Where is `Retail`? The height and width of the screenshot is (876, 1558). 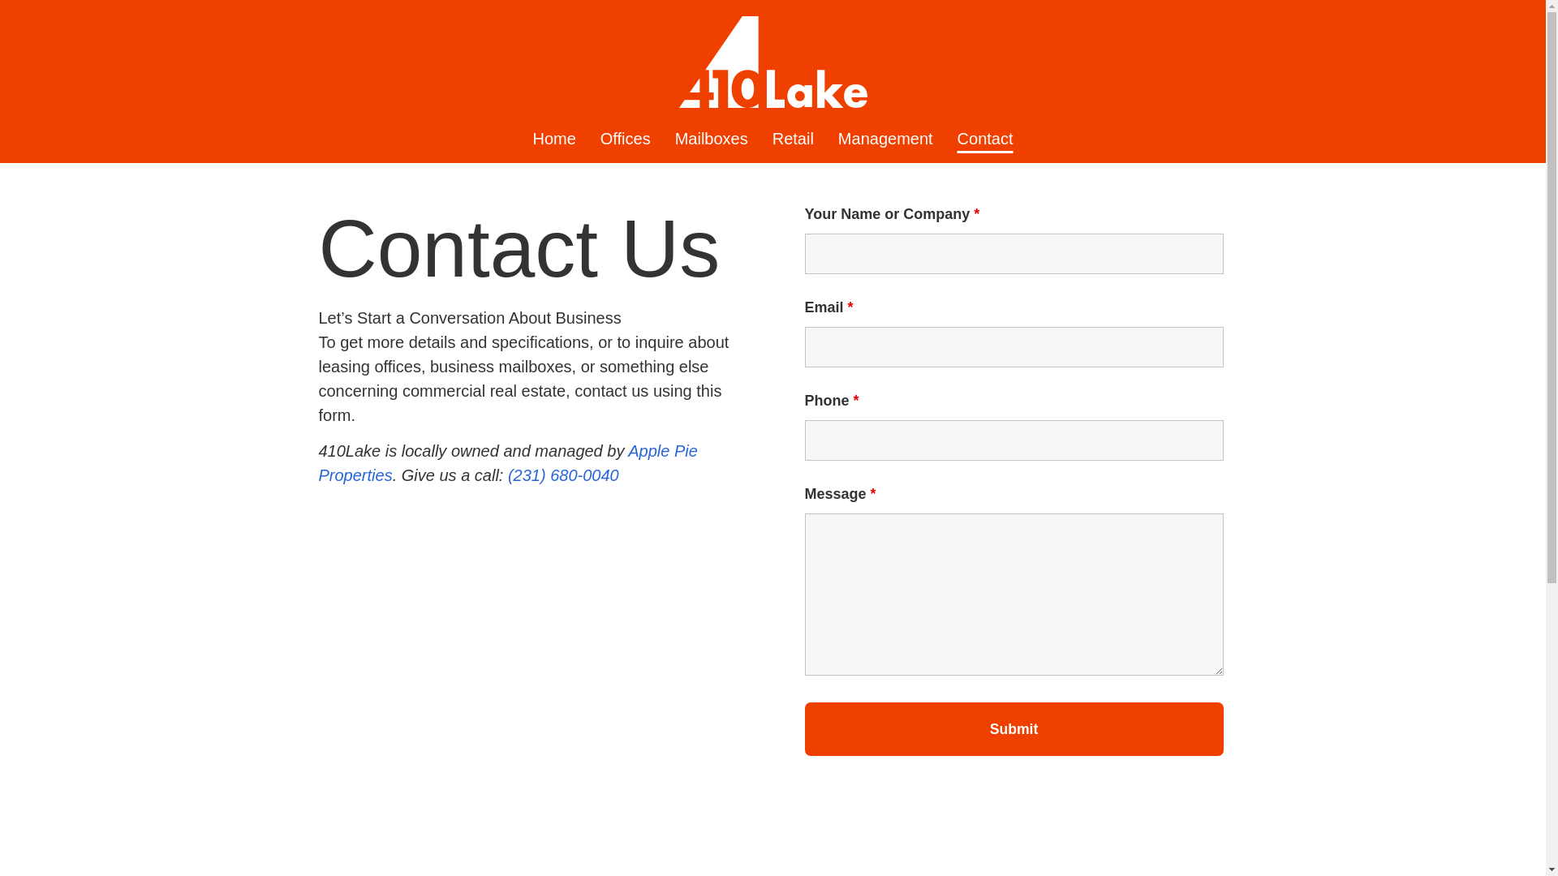 Retail is located at coordinates (793, 139).